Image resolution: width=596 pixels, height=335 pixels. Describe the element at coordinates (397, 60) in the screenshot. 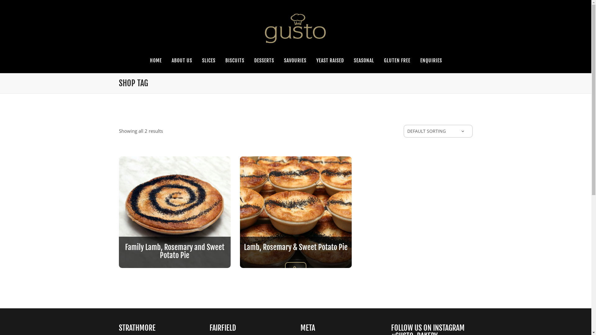

I see `GLUTEN FREE` at that location.